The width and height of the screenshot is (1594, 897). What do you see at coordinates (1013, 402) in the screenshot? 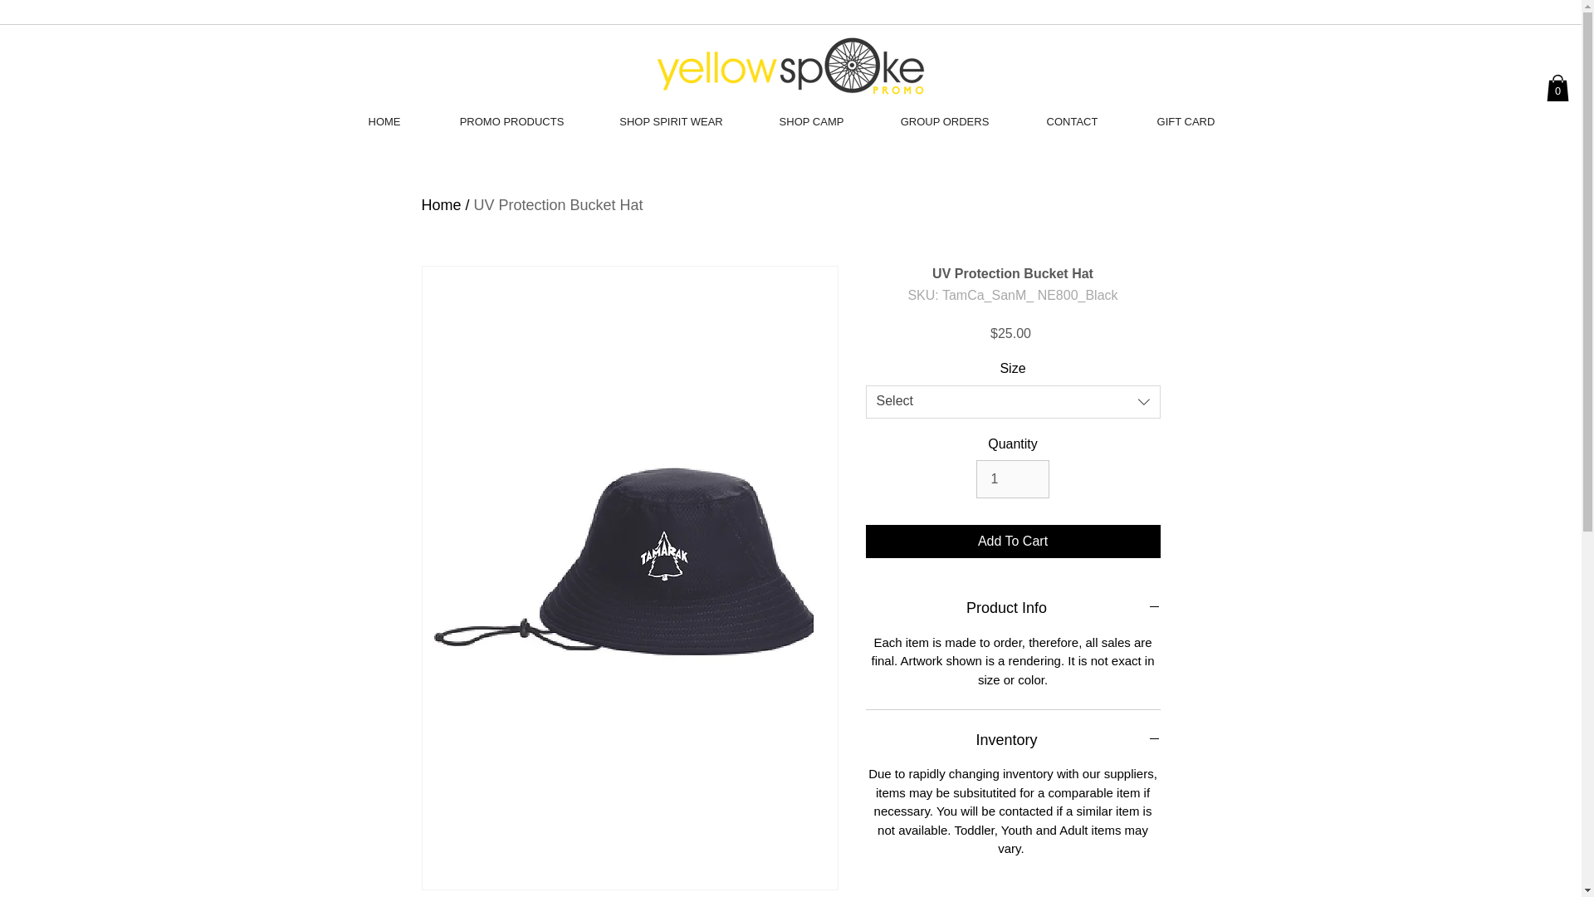
I see `Select` at bounding box center [1013, 402].